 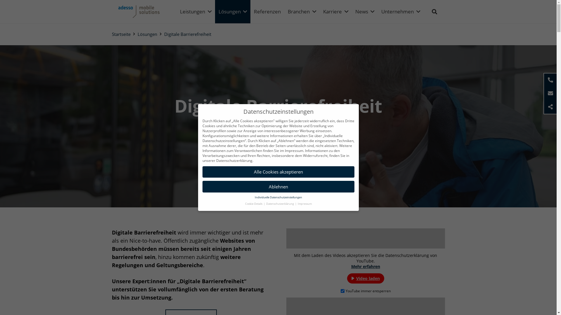 What do you see at coordinates (254, 204) in the screenshot?
I see `Cookie-Details` at bounding box center [254, 204].